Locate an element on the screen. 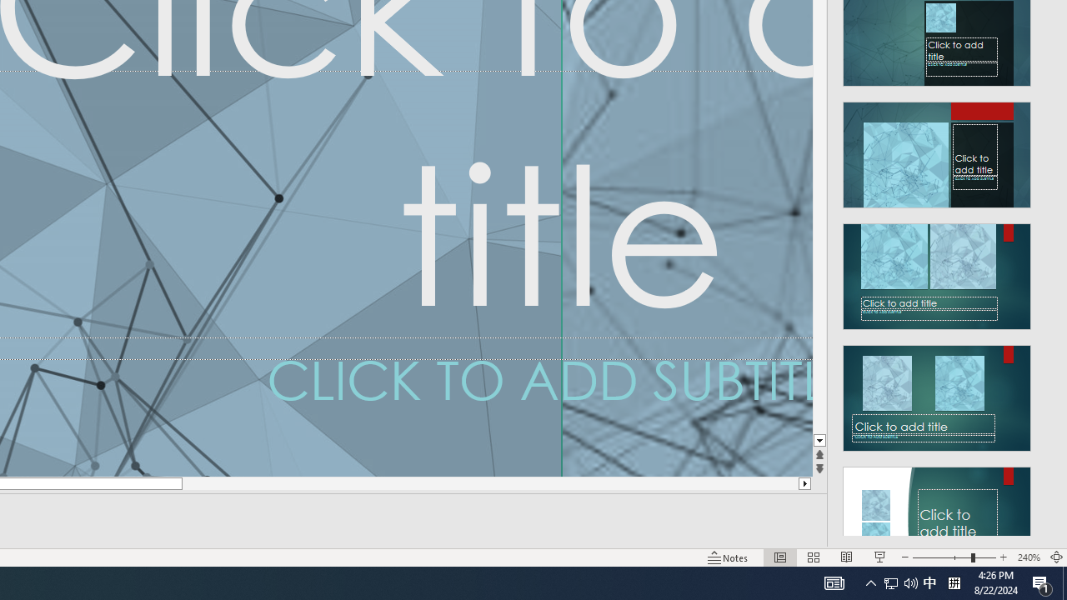 This screenshot has width=1067, height=600. Zoom 240% is located at coordinates (1029, 557).